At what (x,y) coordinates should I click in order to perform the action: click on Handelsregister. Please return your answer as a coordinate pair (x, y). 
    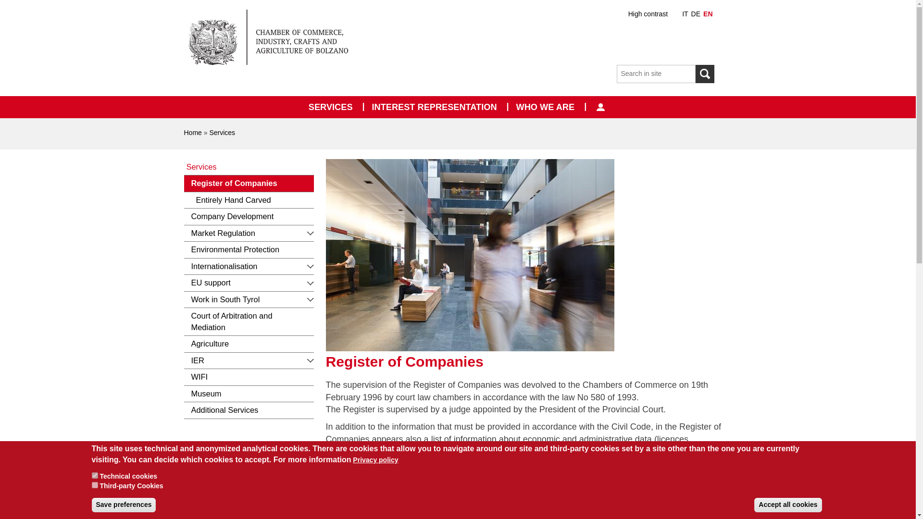
    Looking at the image, I should click on (696, 13).